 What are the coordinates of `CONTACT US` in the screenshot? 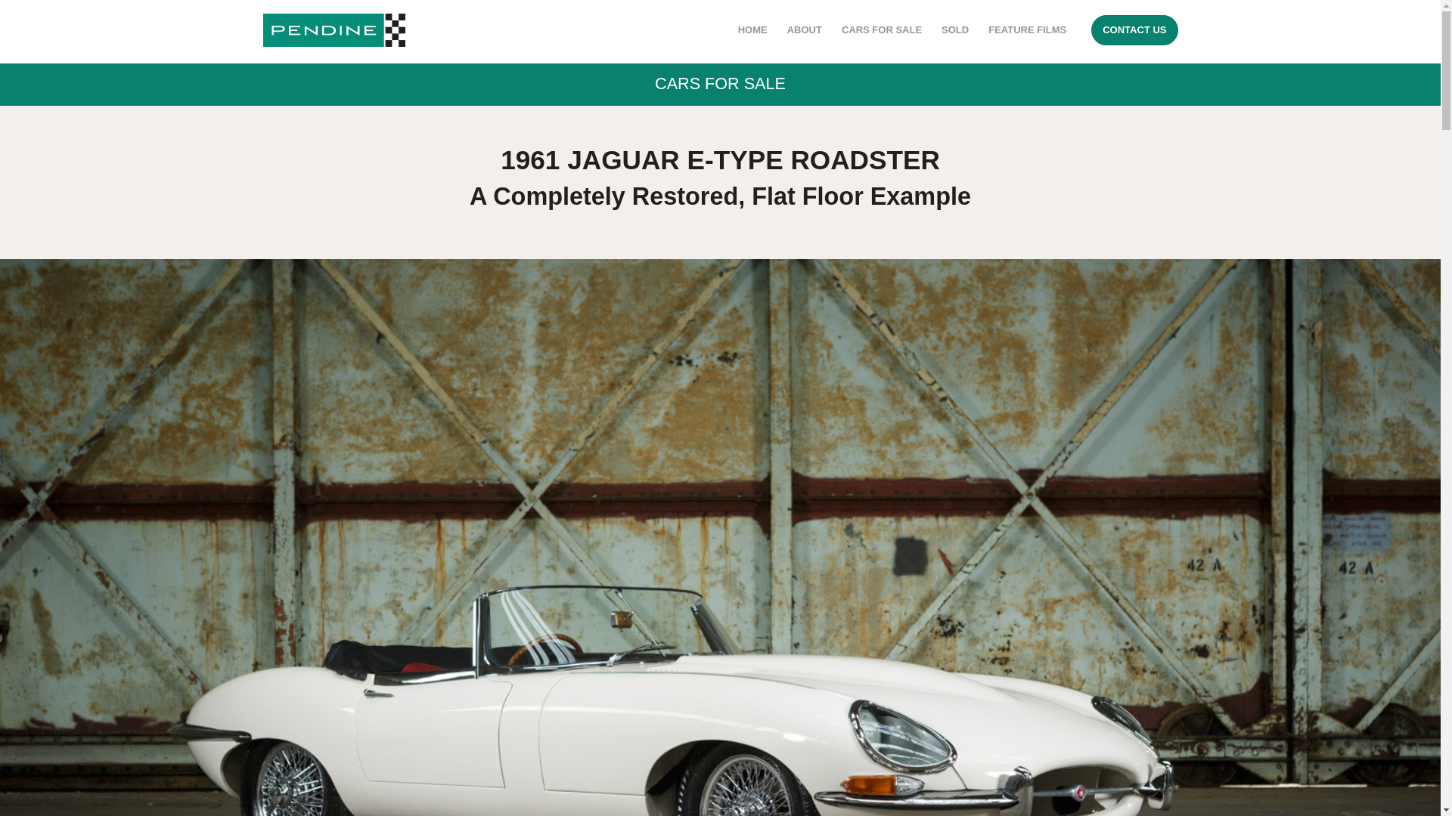 It's located at (1134, 30).